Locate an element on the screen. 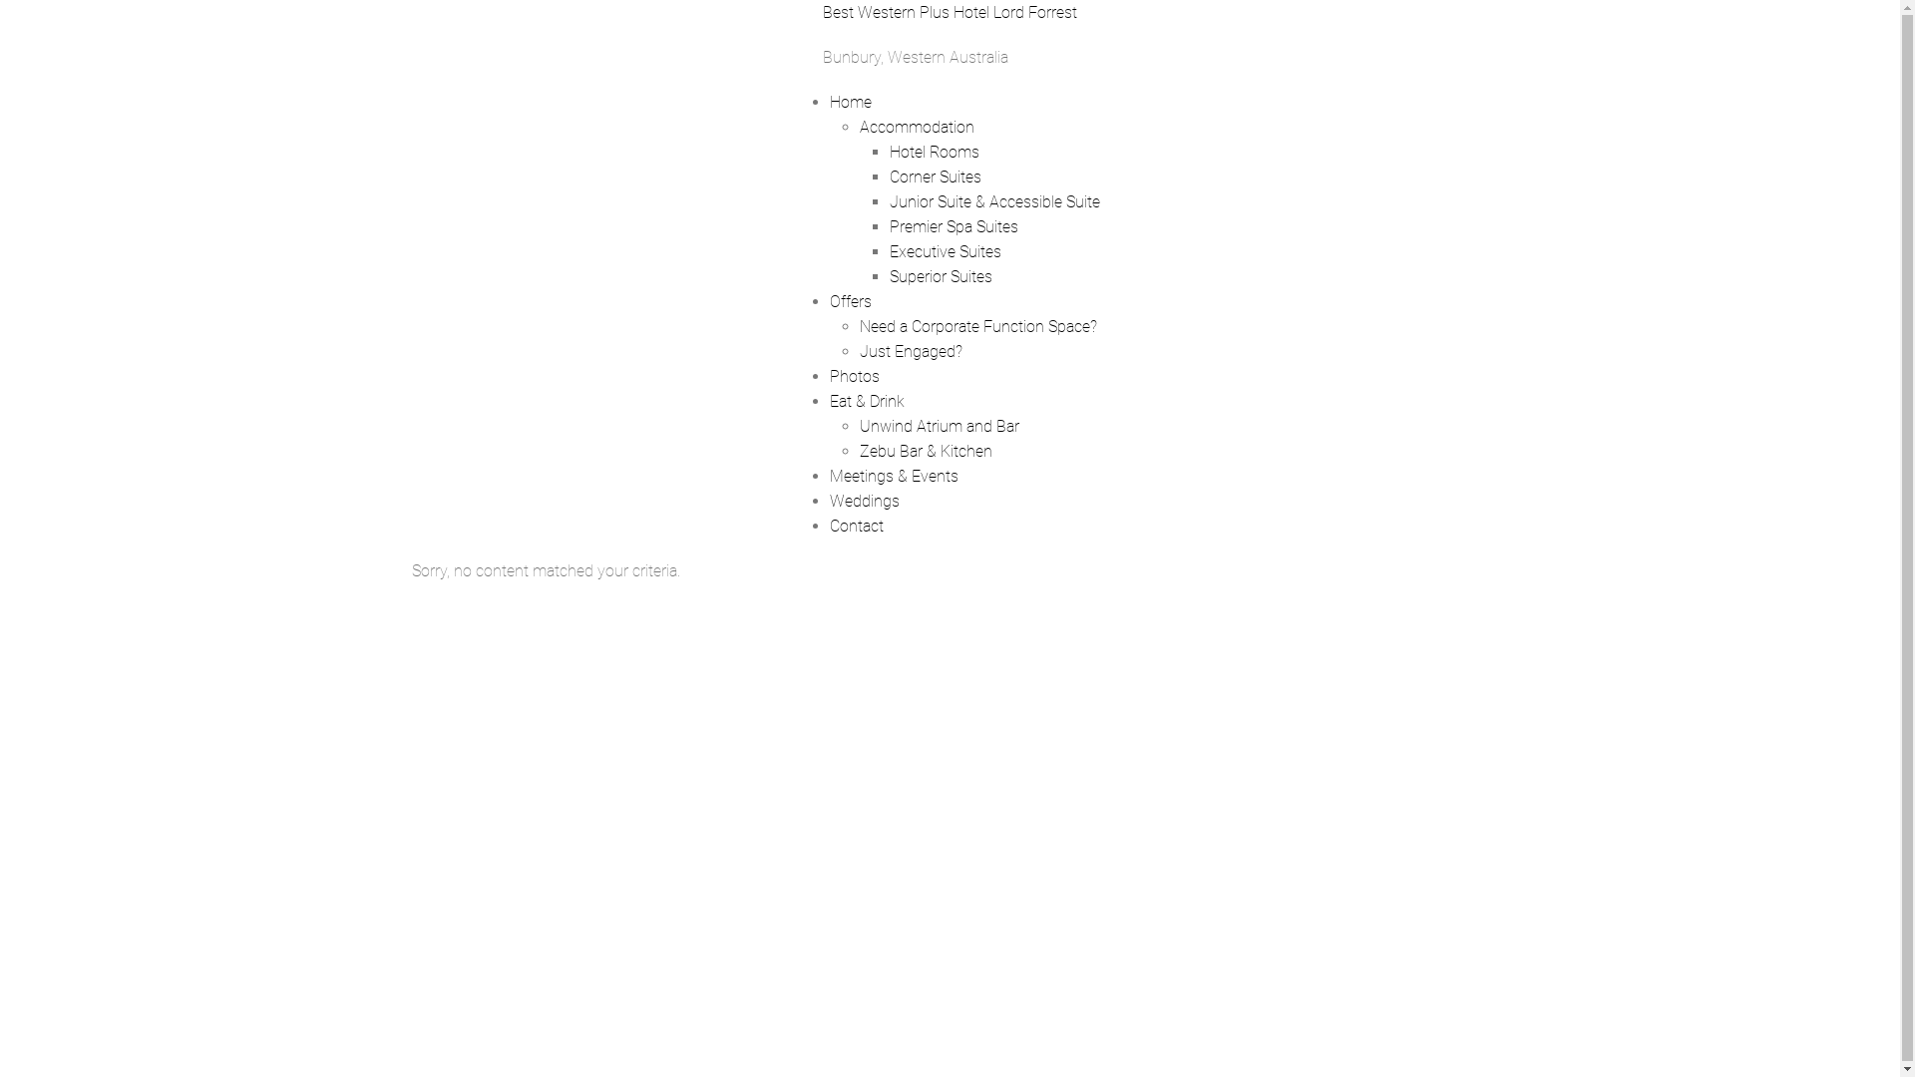 This screenshot has width=1915, height=1077. Premier Spa Suites is located at coordinates (954, 227).